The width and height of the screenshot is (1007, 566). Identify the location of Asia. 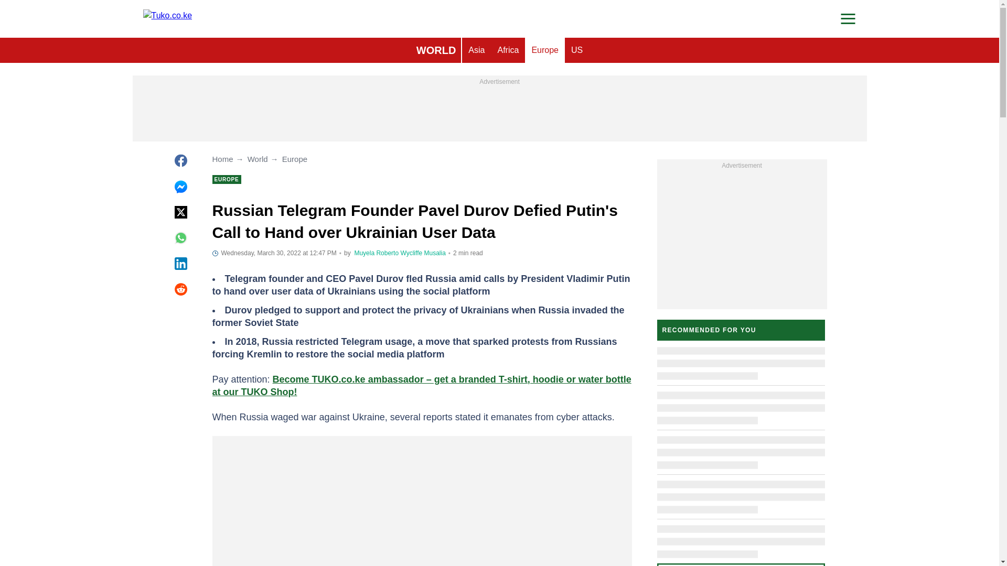
(476, 50).